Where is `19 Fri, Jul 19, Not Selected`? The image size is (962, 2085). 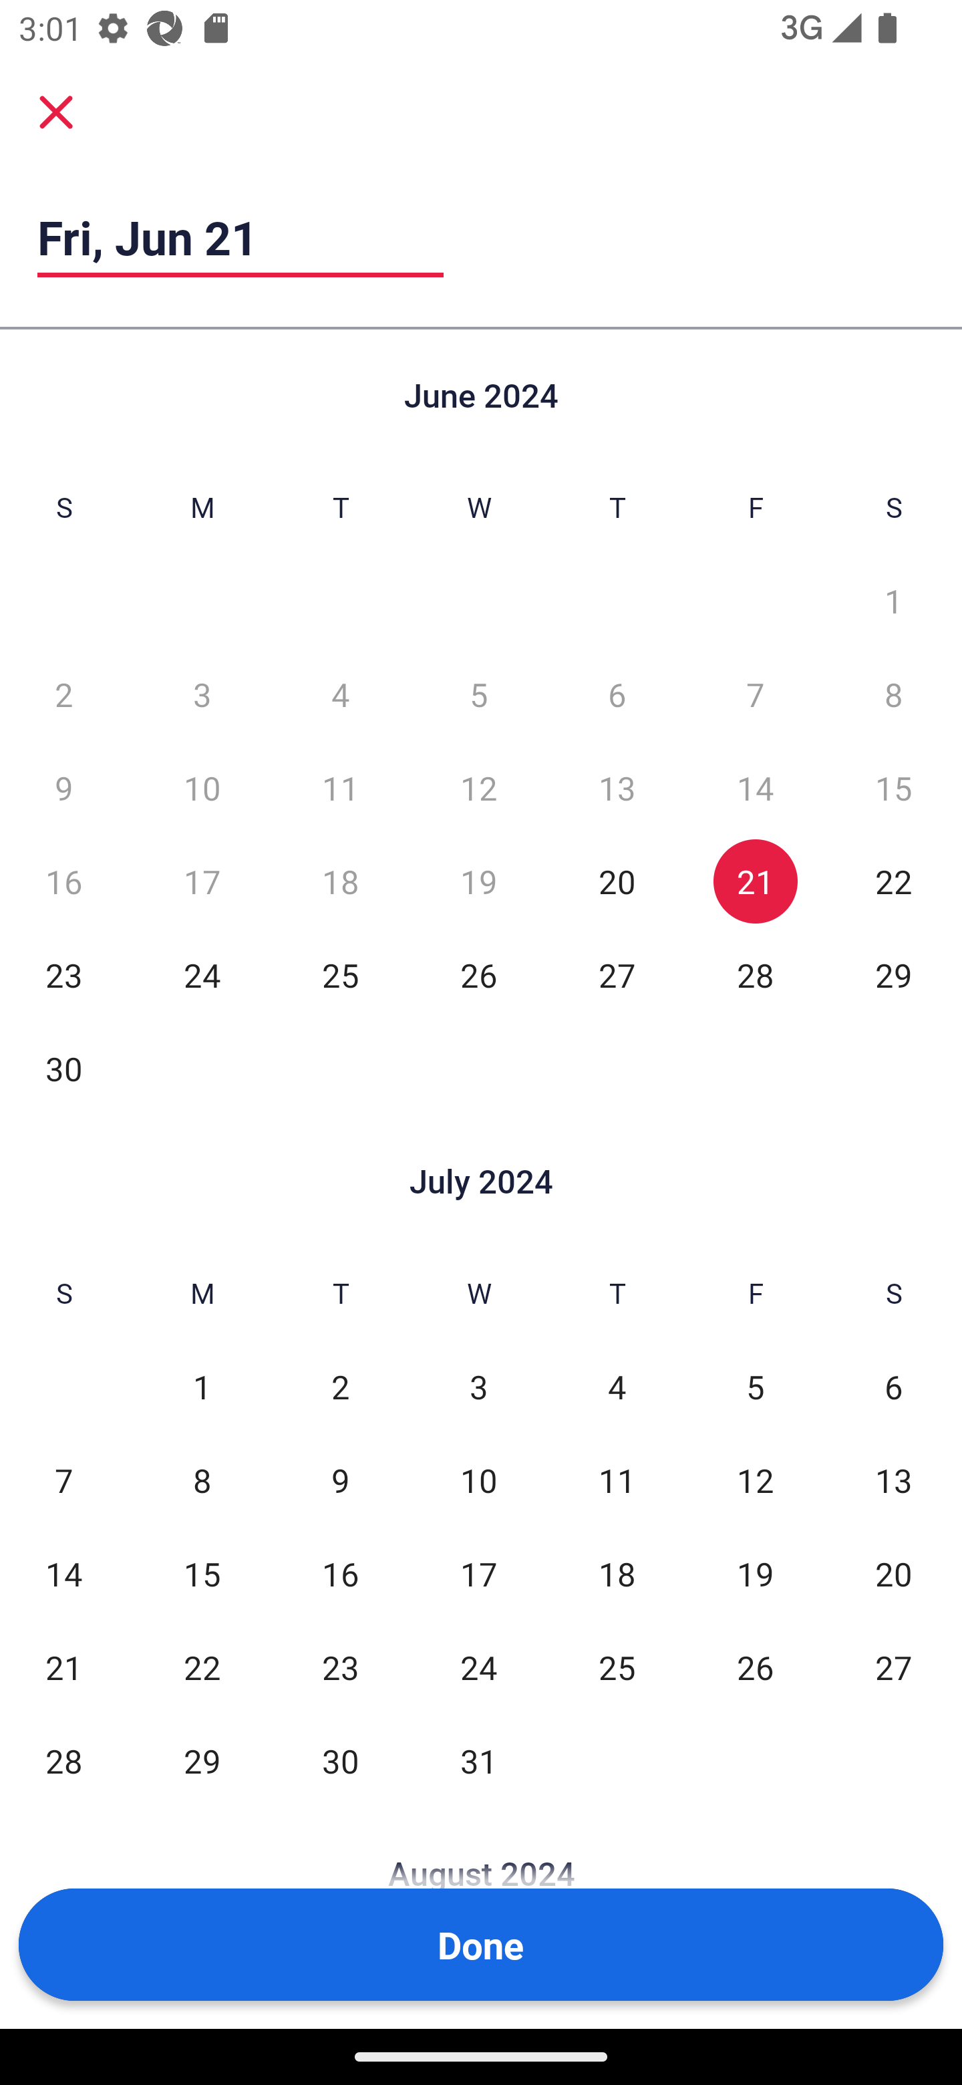
19 Fri, Jul 19, Not Selected is located at coordinates (755, 1573).